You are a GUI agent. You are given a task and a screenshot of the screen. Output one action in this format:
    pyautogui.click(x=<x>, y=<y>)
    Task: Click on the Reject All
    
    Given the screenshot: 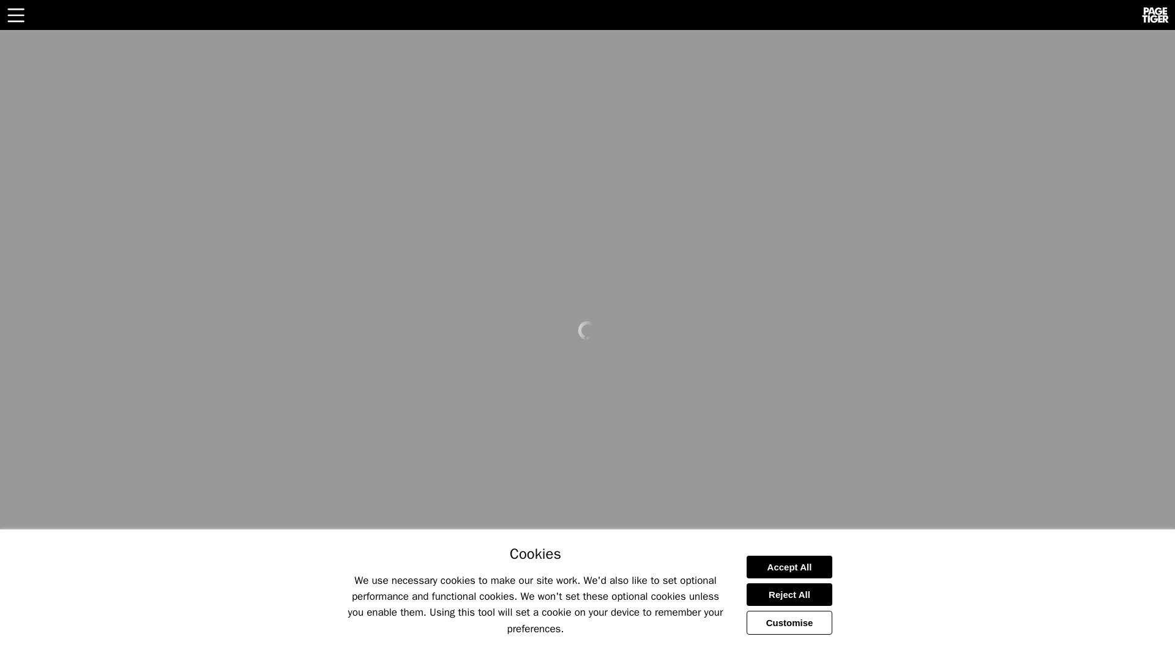 What is the action you would take?
    pyautogui.click(x=789, y=594)
    